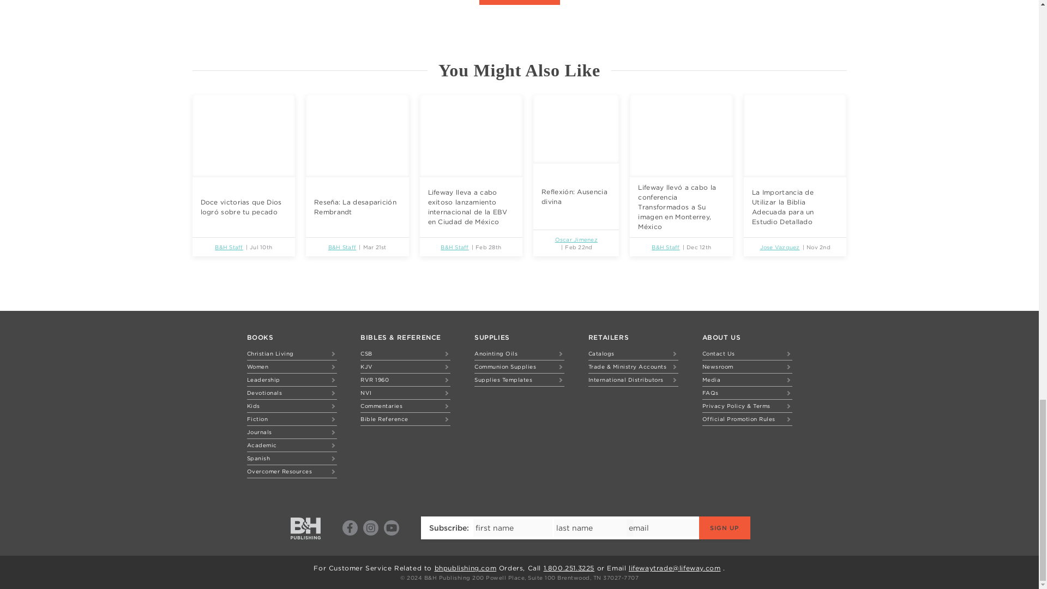 The image size is (1047, 589). Describe the element at coordinates (291, 353) in the screenshot. I see `Christian Living` at that location.